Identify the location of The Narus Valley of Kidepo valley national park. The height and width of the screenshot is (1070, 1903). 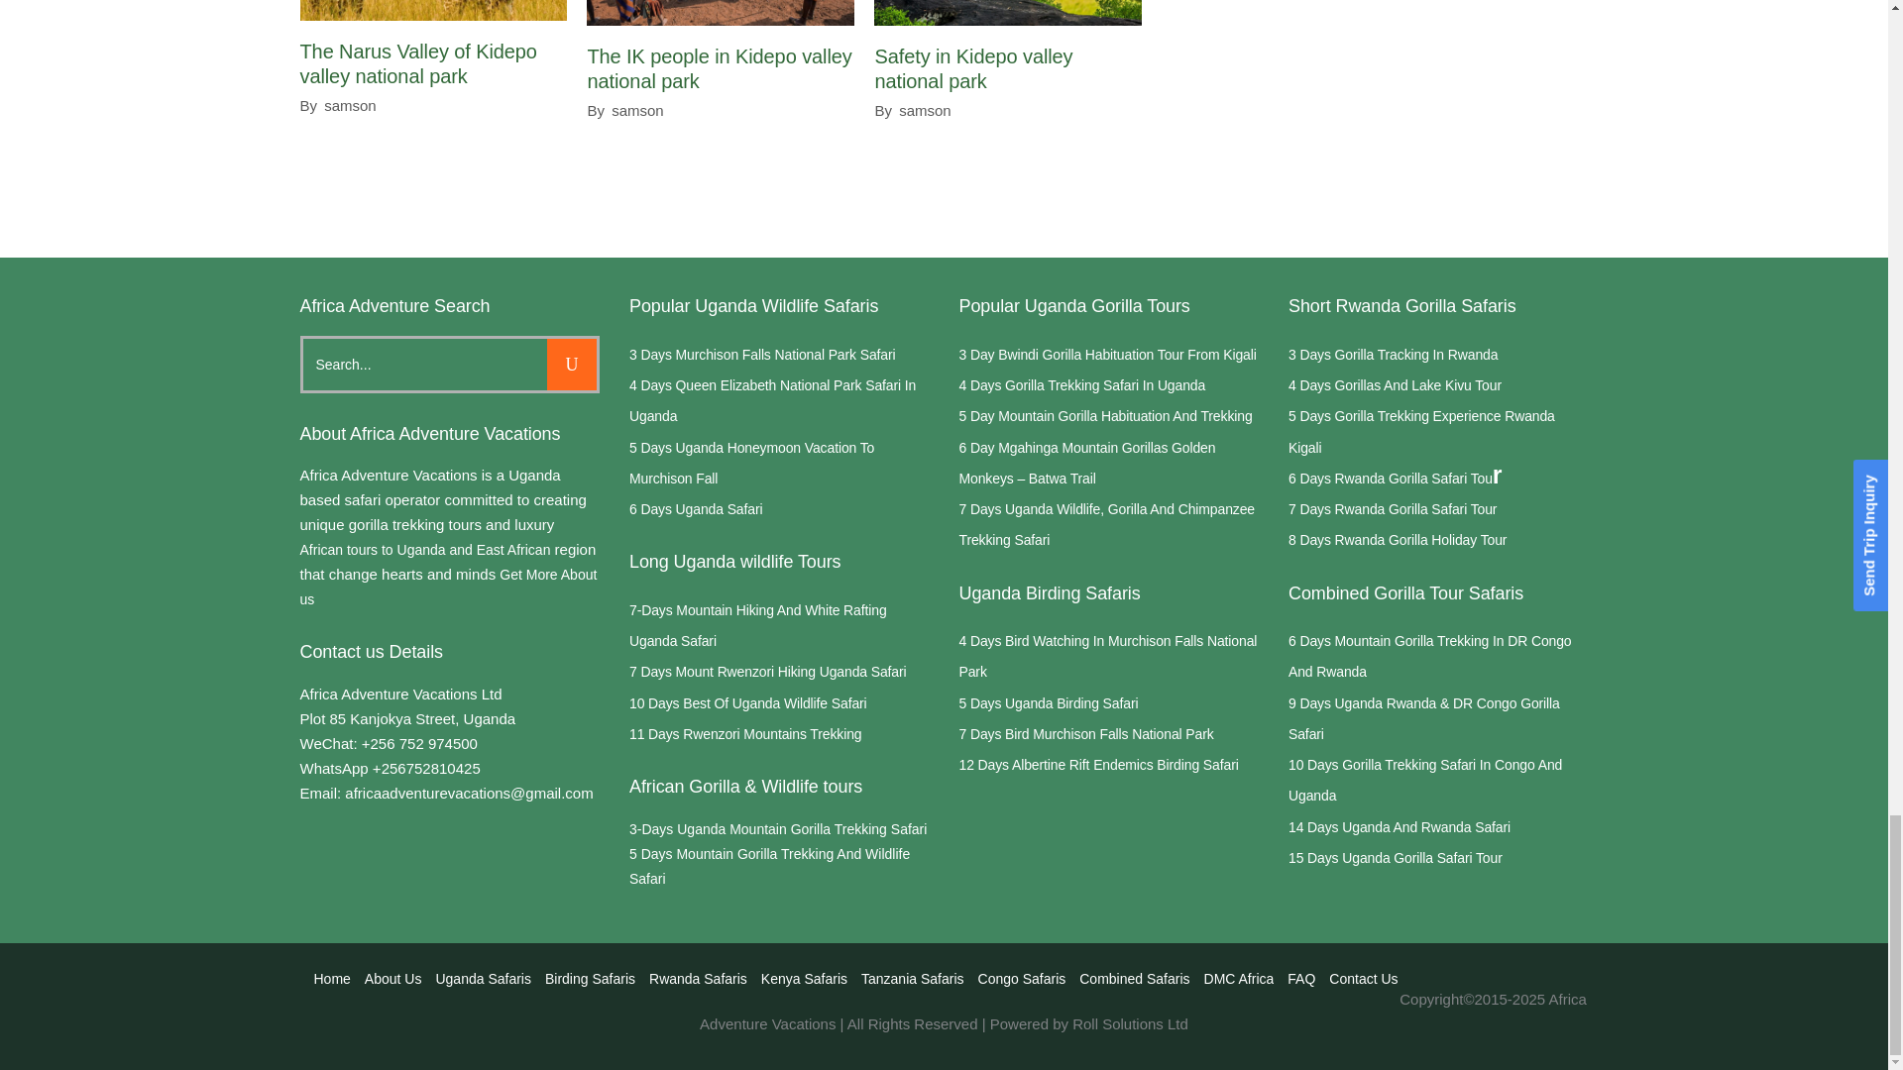
(417, 63).